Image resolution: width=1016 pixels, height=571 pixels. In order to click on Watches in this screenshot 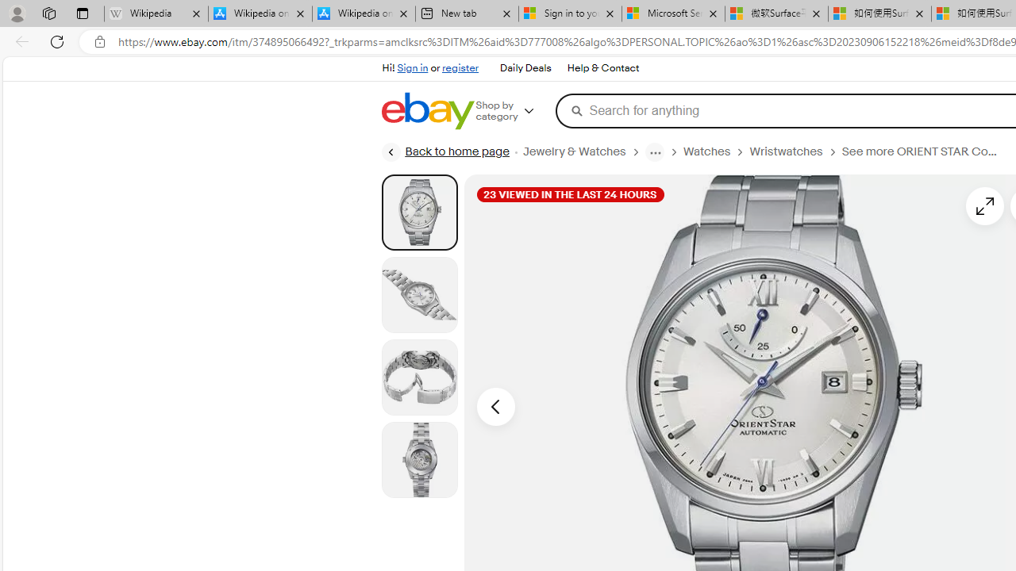, I will do `click(716, 151)`.